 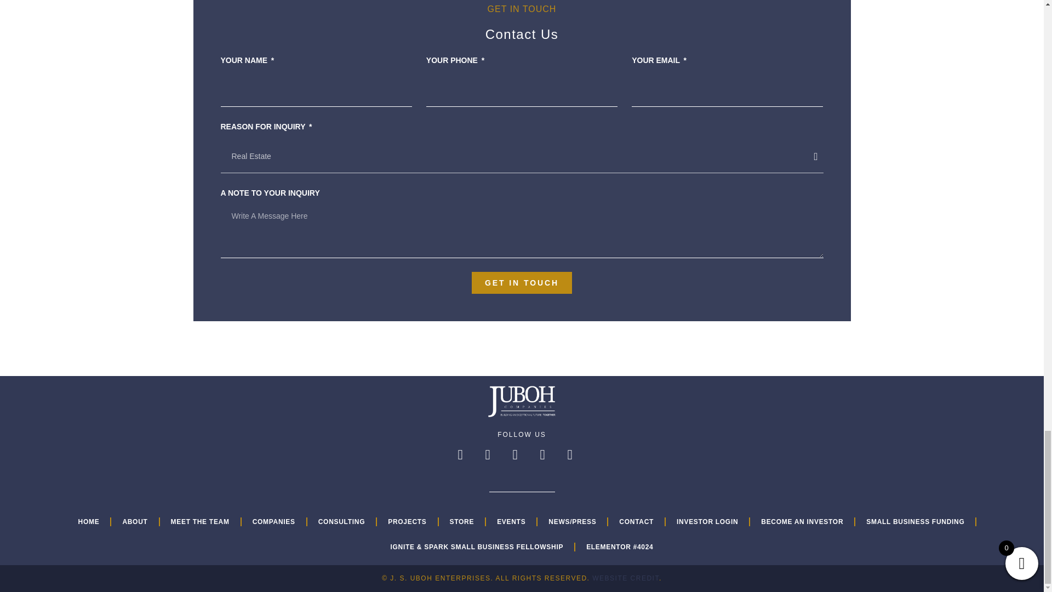 I want to click on CONSULTING, so click(x=341, y=522).